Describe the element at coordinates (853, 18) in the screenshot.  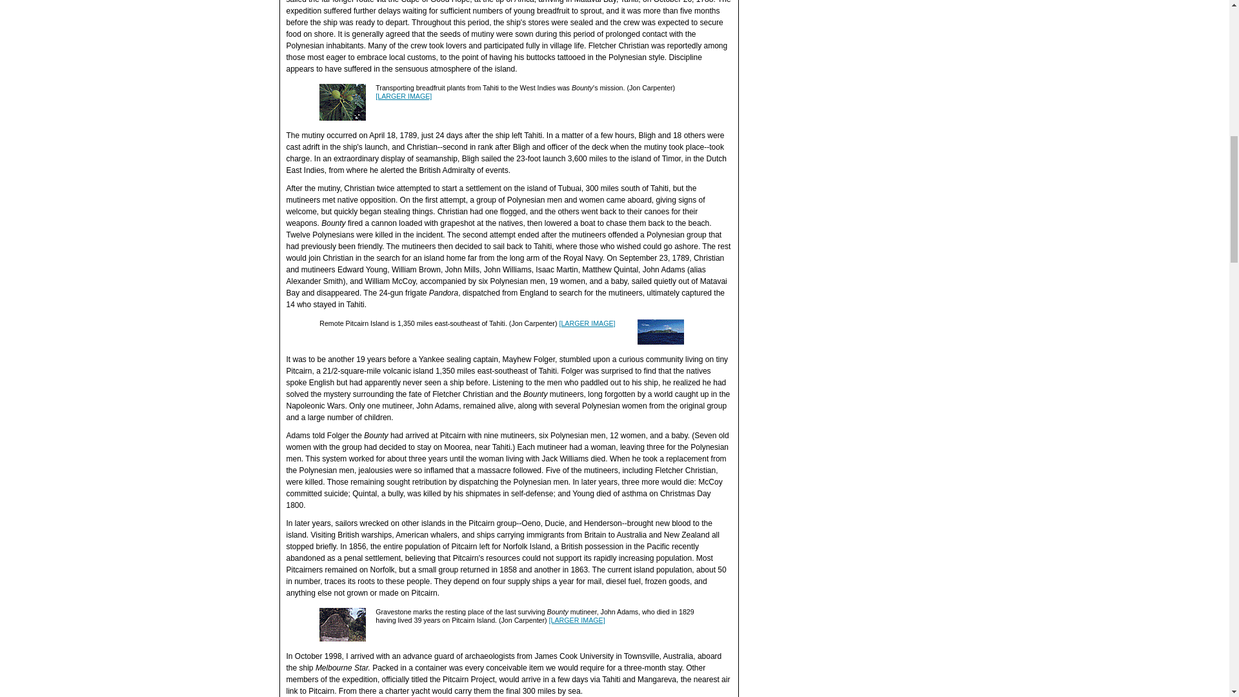
I see `3rd party ad content` at that location.